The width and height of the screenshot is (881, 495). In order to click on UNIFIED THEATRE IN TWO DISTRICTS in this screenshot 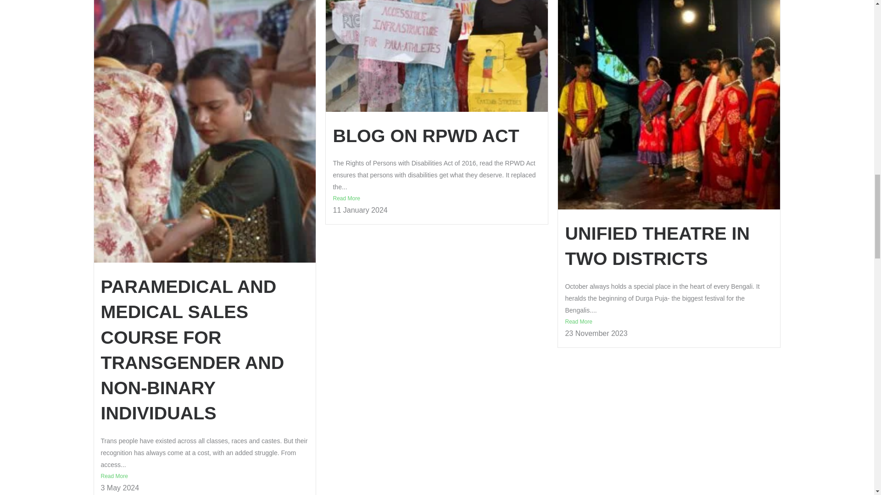, I will do `click(657, 246)`.